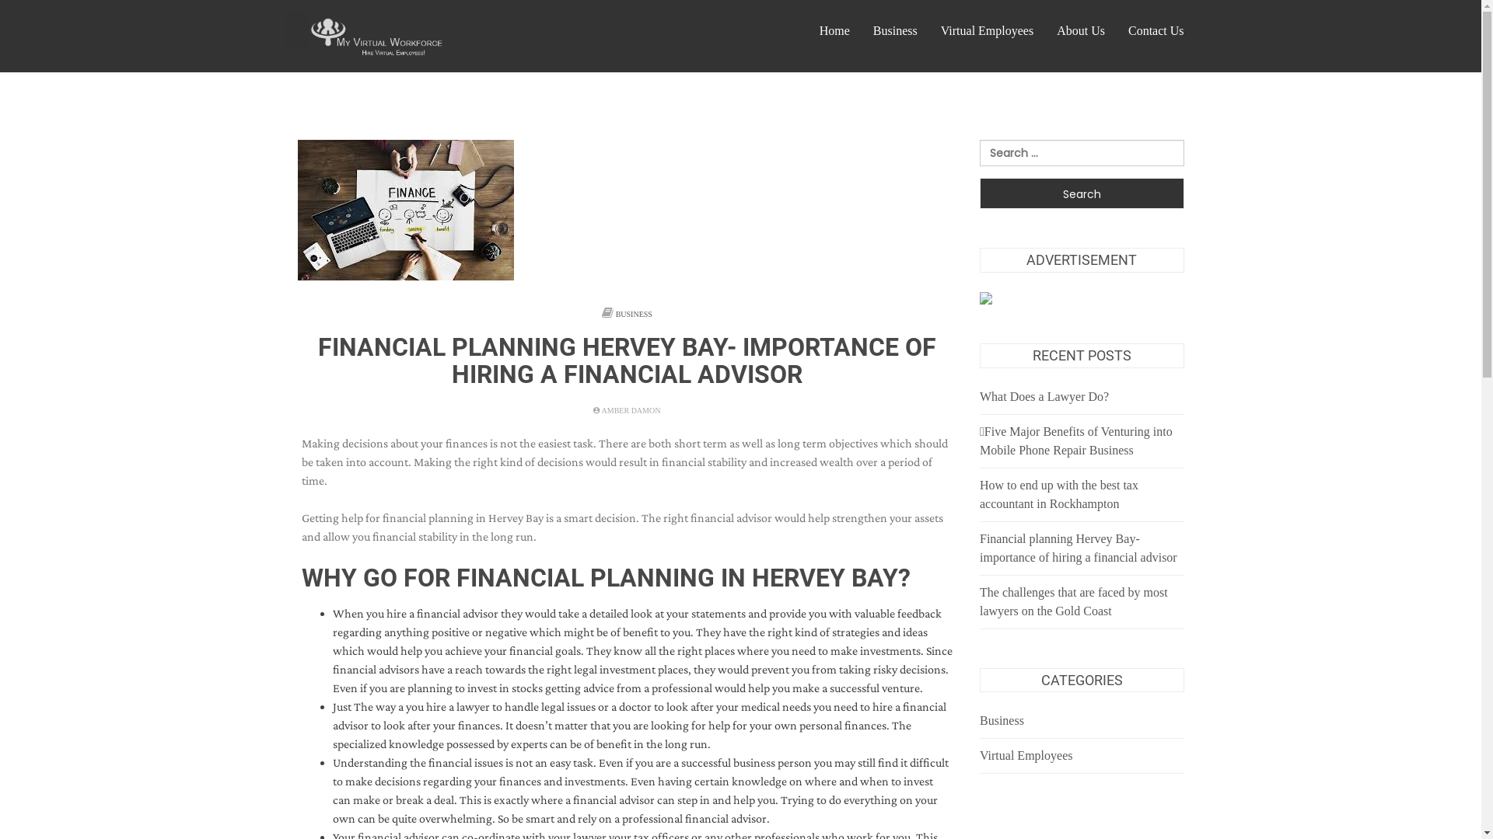 Image resolution: width=1493 pixels, height=839 pixels. What do you see at coordinates (635, 314) in the screenshot?
I see `BUSINESS` at bounding box center [635, 314].